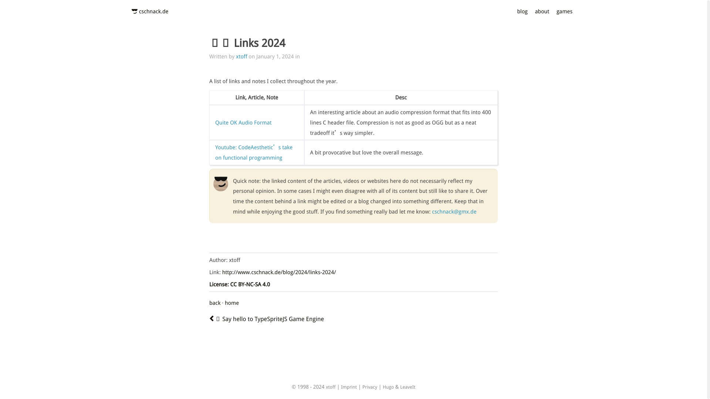  Describe the element at coordinates (154, 11) in the screenshot. I see `cschnack.de` at that location.